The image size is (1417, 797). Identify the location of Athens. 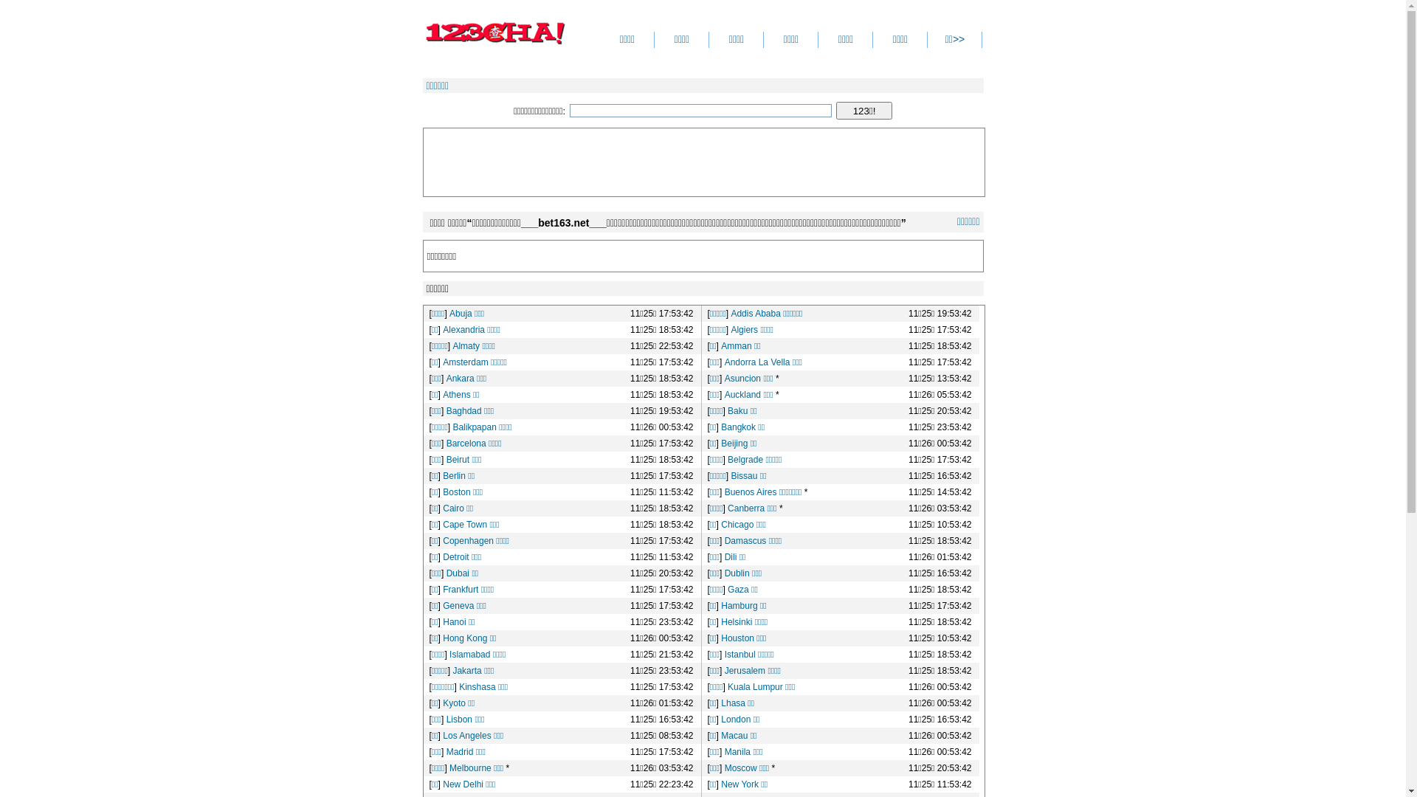
(456, 395).